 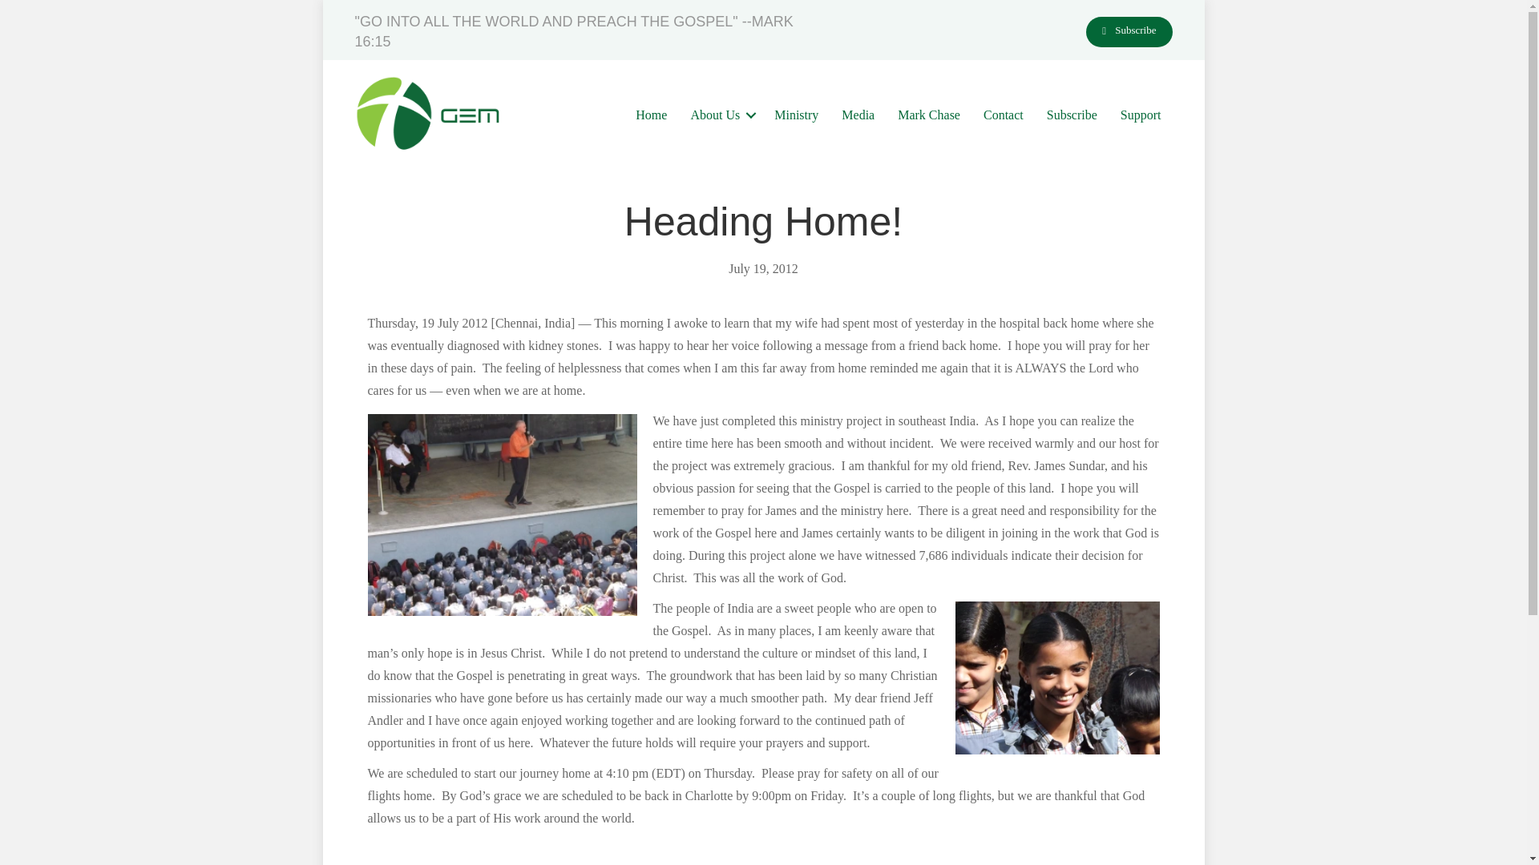 What do you see at coordinates (1058, 678) in the screenshot?
I see `Thur. Sch. Smile` at bounding box center [1058, 678].